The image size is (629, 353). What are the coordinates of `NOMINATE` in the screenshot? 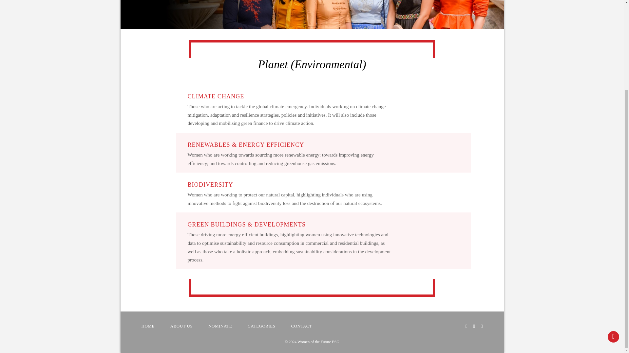 It's located at (220, 326).